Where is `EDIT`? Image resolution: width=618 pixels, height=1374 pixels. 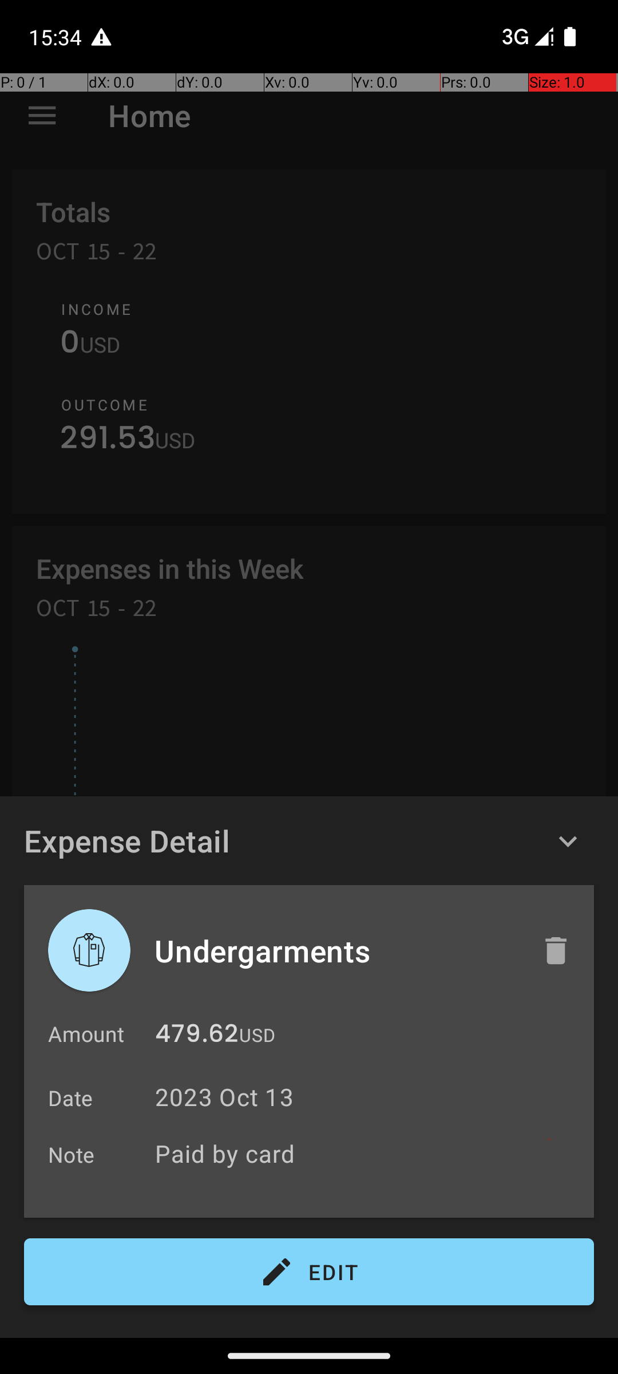
EDIT is located at coordinates (309, 1272).